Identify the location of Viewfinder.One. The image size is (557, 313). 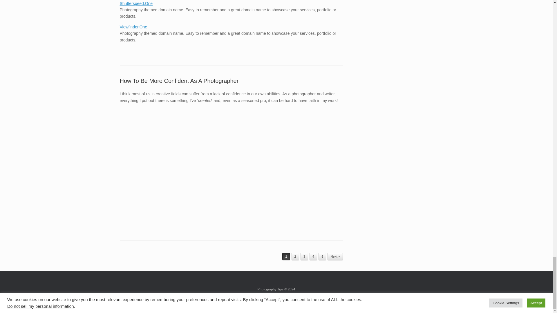
(133, 27).